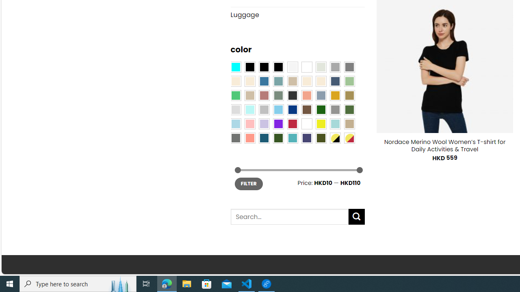 This screenshot has height=292, width=520. Describe the element at coordinates (321, 109) in the screenshot. I see `Dark Green` at that location.